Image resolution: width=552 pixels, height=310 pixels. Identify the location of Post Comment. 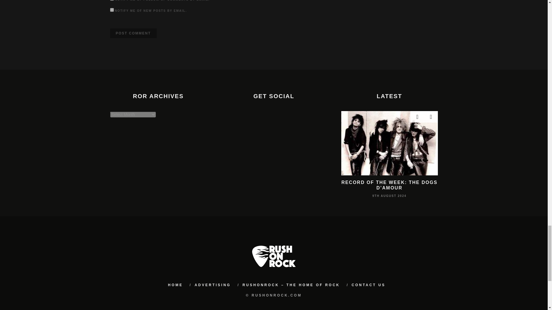
(133, 33).